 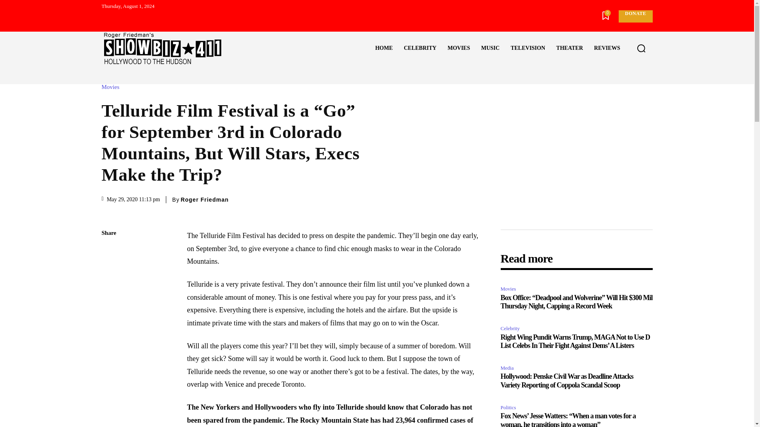 What do you see at coordinates (384, 48) in the screenshot?
I see `HOME` at bounding box center [384, 48].